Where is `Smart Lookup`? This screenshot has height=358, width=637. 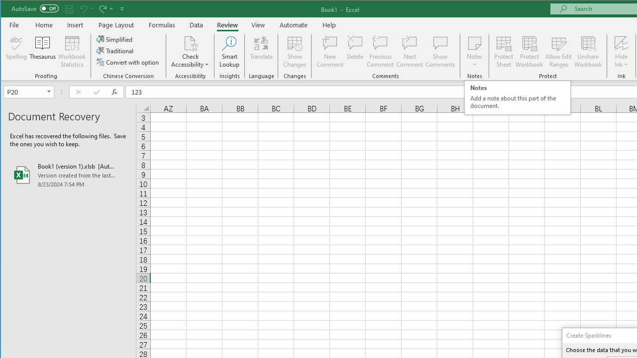
Smart Lookup is located at coordinates (229, 52).